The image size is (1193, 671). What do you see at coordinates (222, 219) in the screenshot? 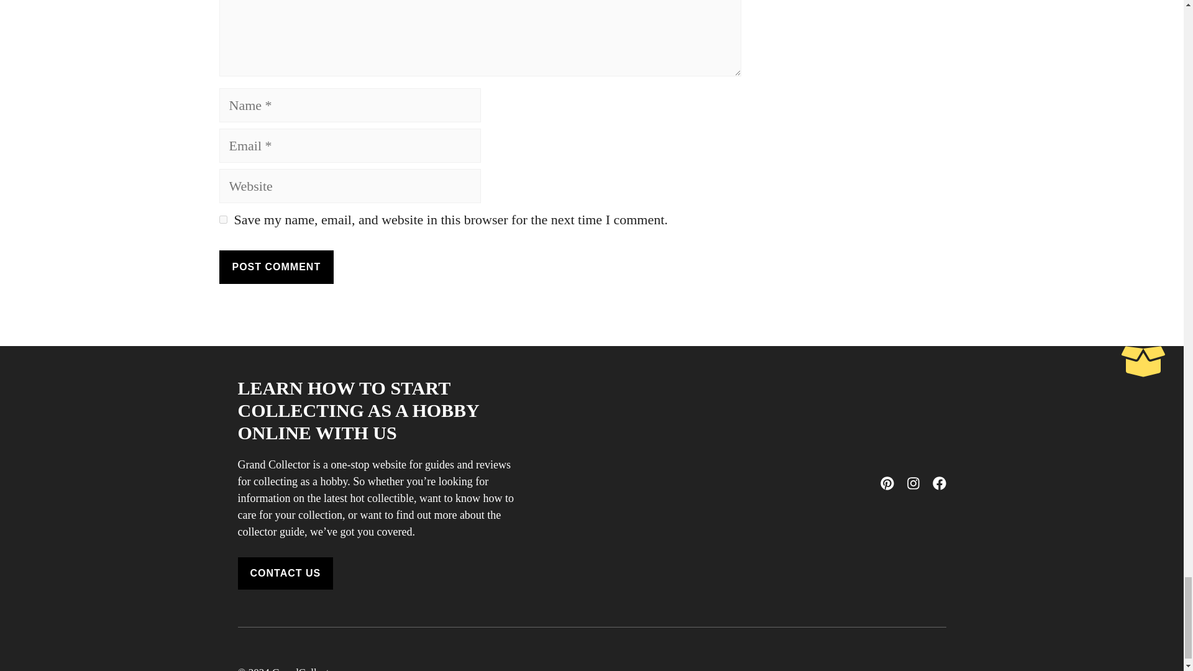
I see `yes` at bounding box center [222, 219].